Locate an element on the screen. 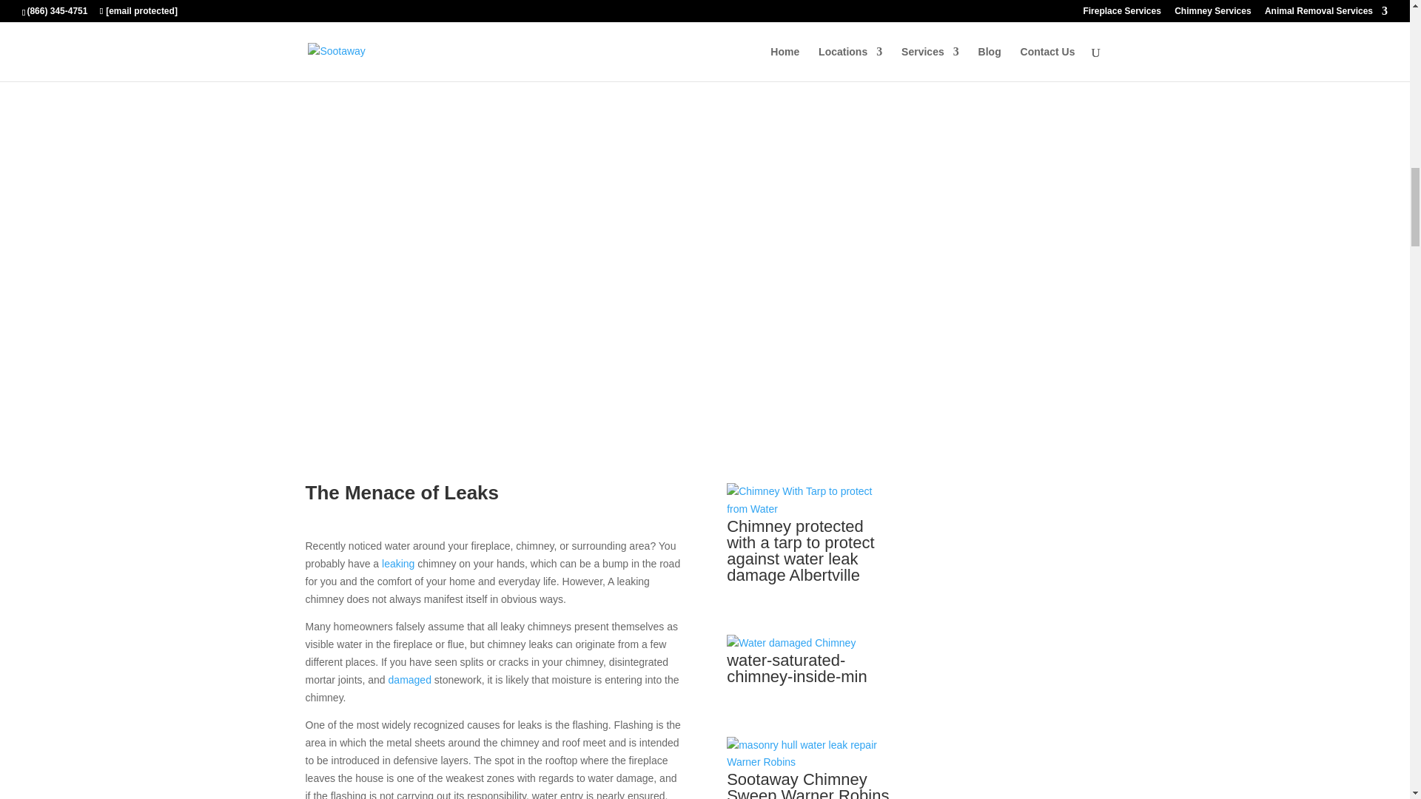 This screenshot has width=1421, height=799. Sootaway Chimney Sweep Warner Robins is located at coordinates (810, 761).